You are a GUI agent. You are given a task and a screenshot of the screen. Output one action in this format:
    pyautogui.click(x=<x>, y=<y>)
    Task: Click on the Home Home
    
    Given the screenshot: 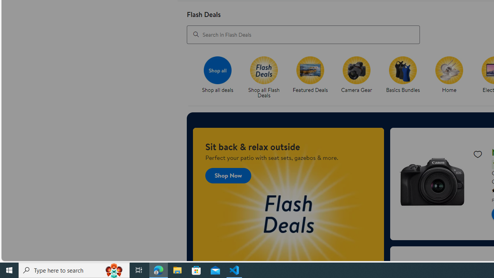 What is the action you would take?
    pyautogui.click(x=449, y=75)
    